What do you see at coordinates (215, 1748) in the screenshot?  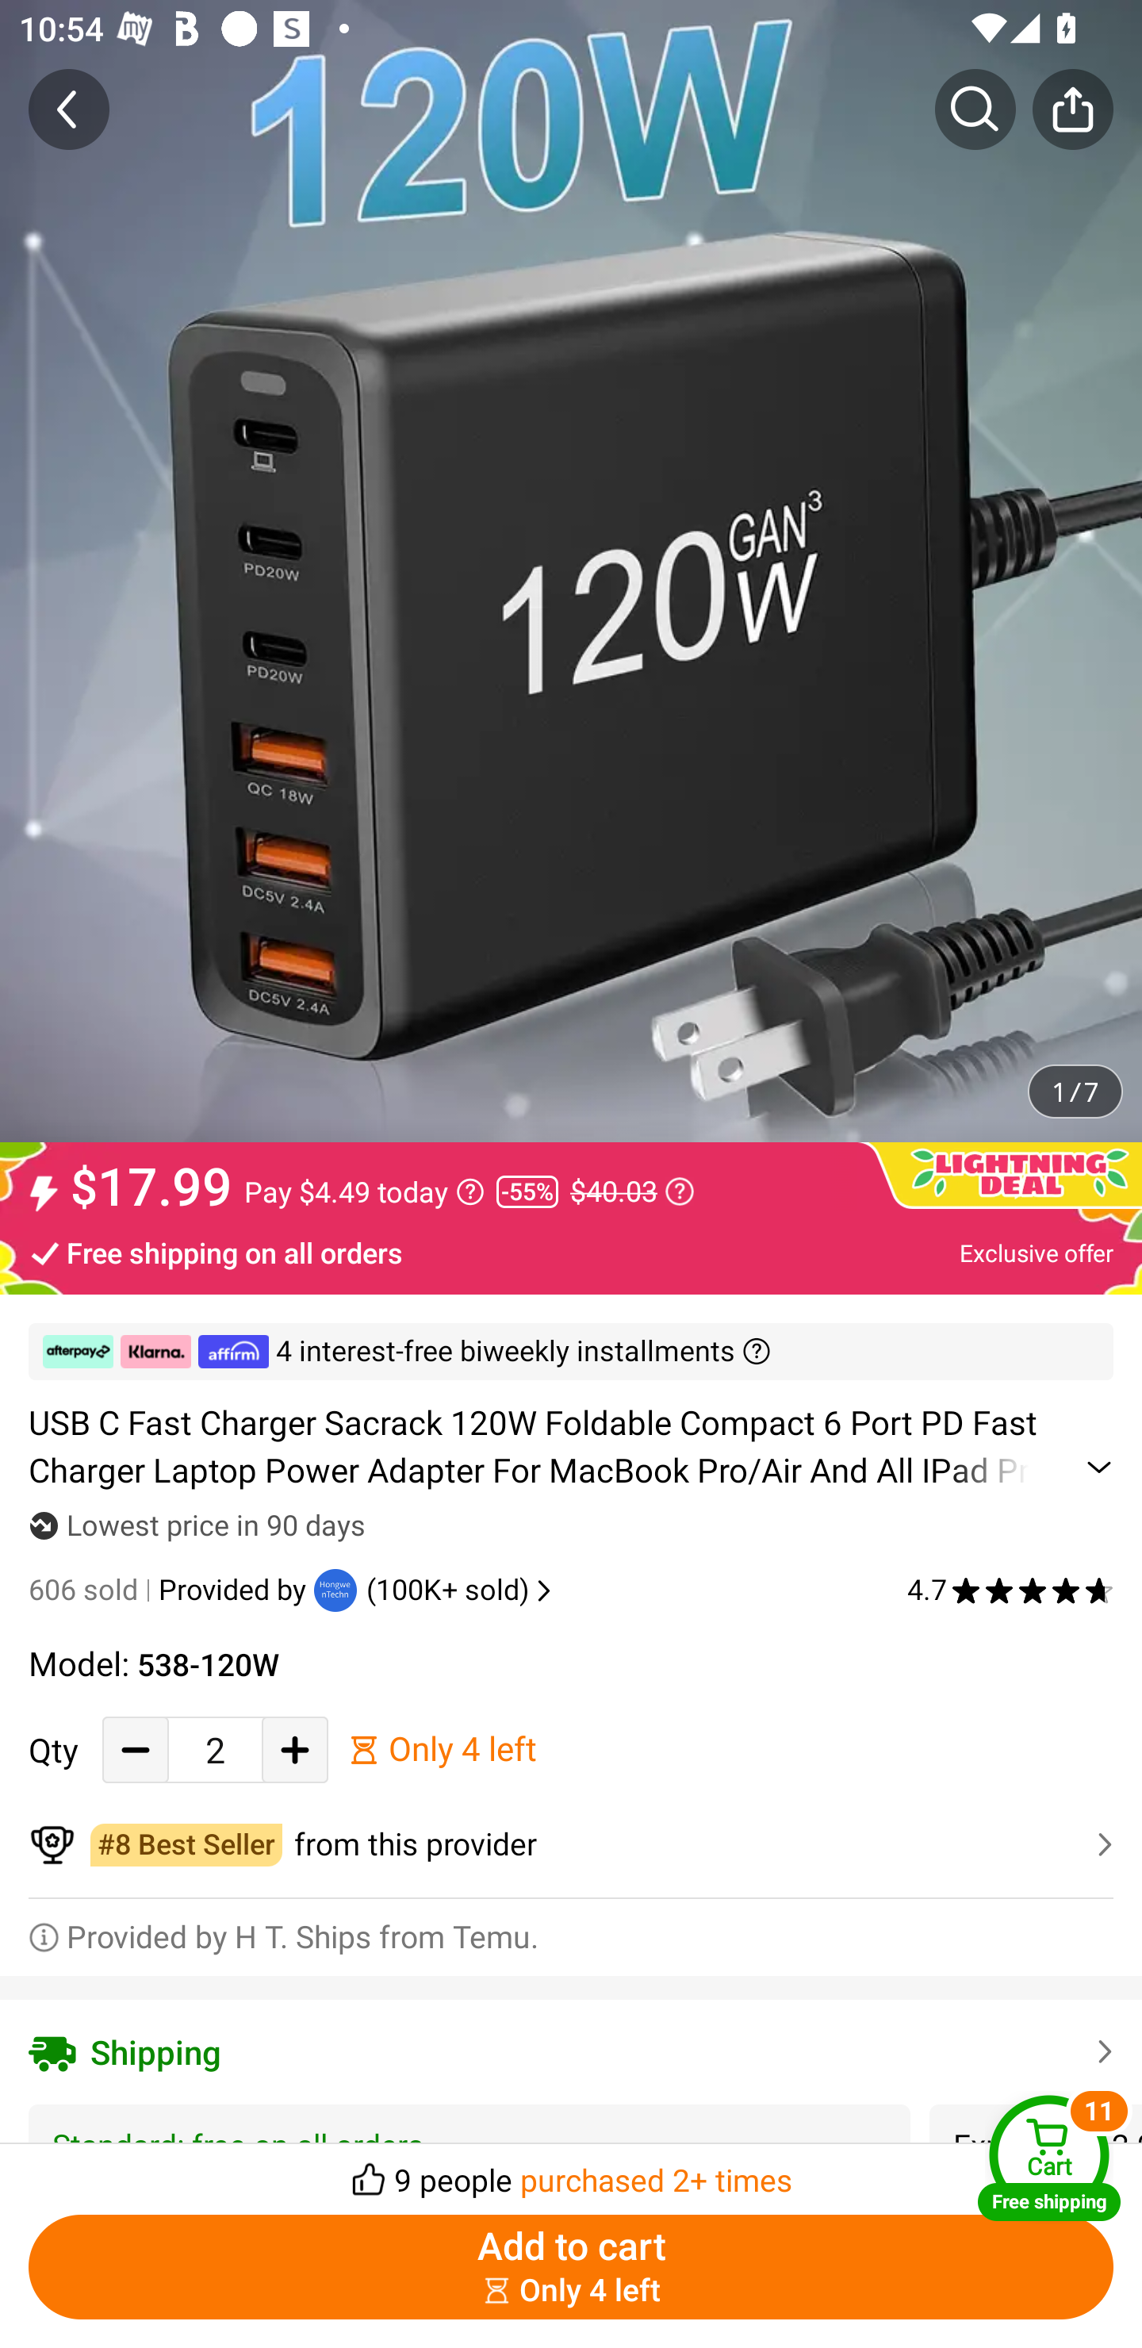 I see `2` at bounding box center [215, 1748].